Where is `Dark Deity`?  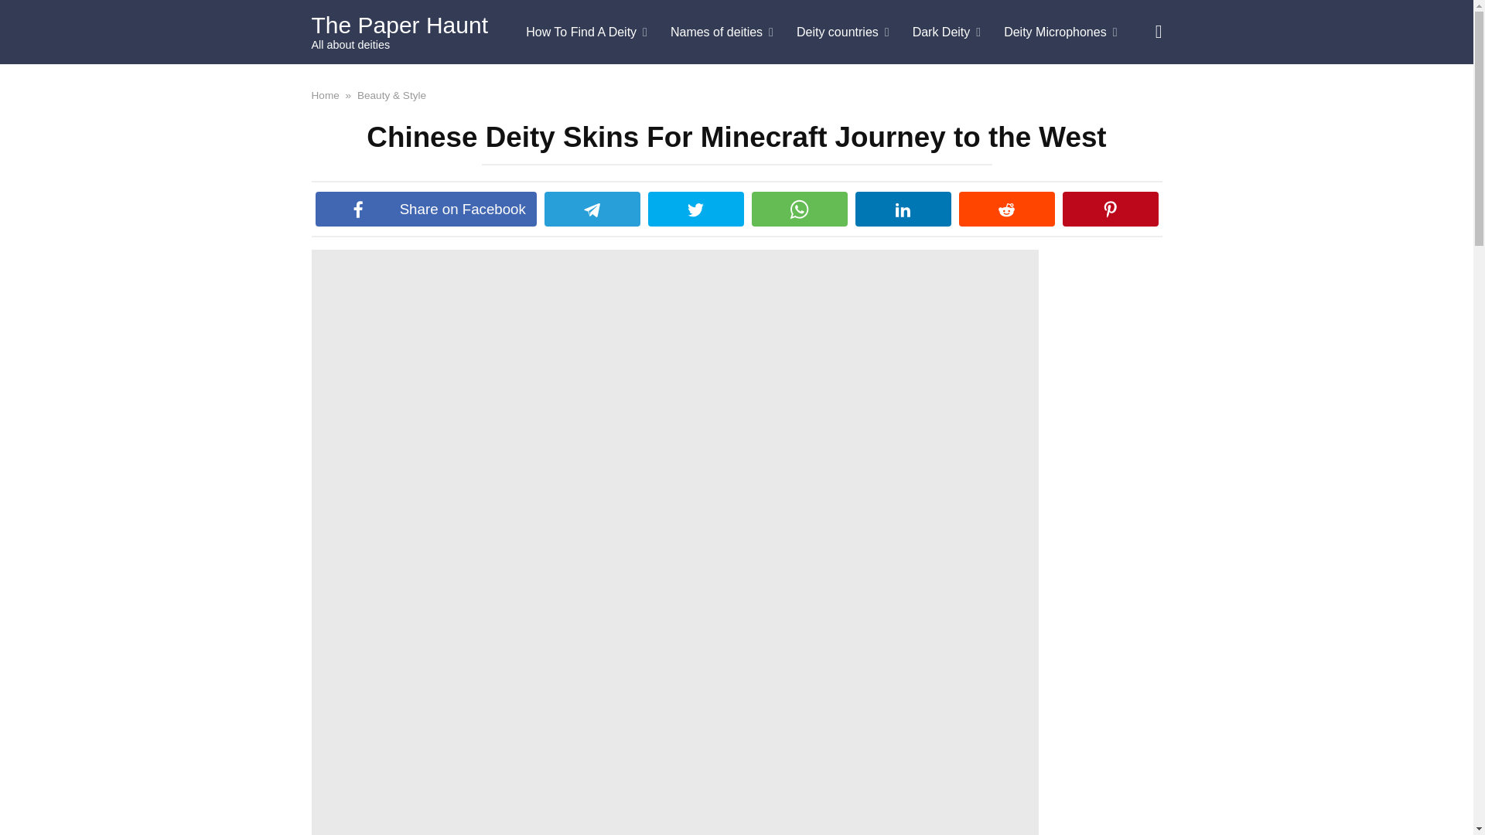 Dark Deity is located at coordinates (947, 32).